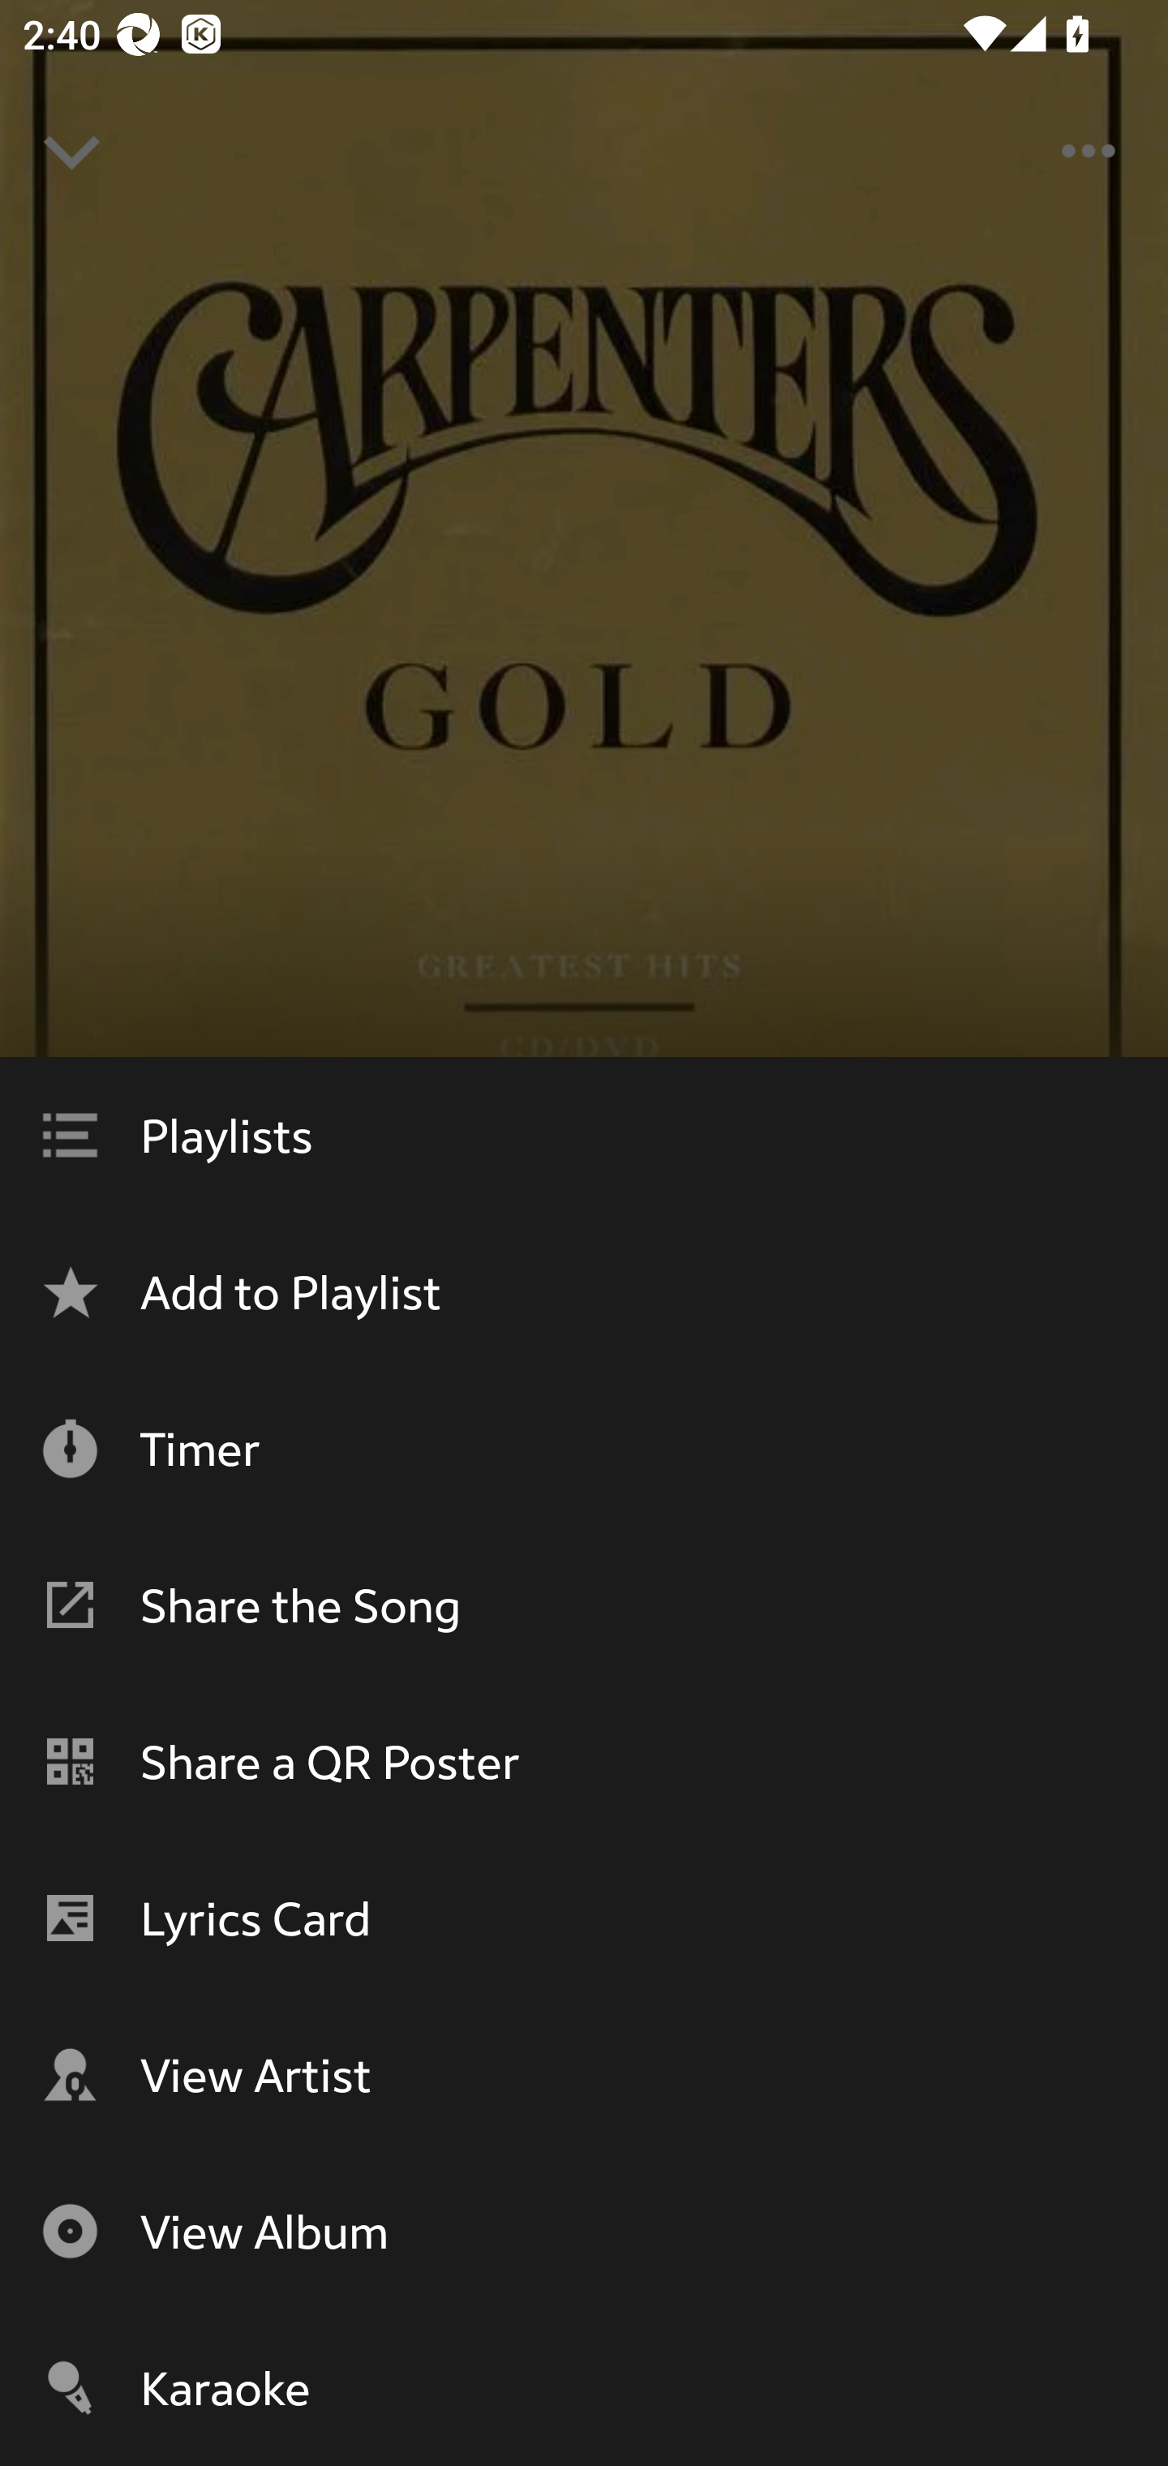 The image size is (1168, 2466). What do you see at coordinates (584, 2231) in the screenshot?
I see `View Album` at bounding box center [584, 2231].